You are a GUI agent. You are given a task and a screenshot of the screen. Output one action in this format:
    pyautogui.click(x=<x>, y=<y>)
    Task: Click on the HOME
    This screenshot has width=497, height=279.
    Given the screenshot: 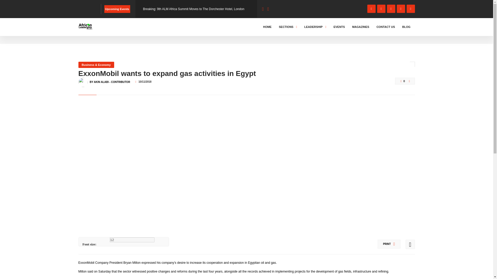 What is the action you would take?
    pyautogui.click(x=267, y=27)
    